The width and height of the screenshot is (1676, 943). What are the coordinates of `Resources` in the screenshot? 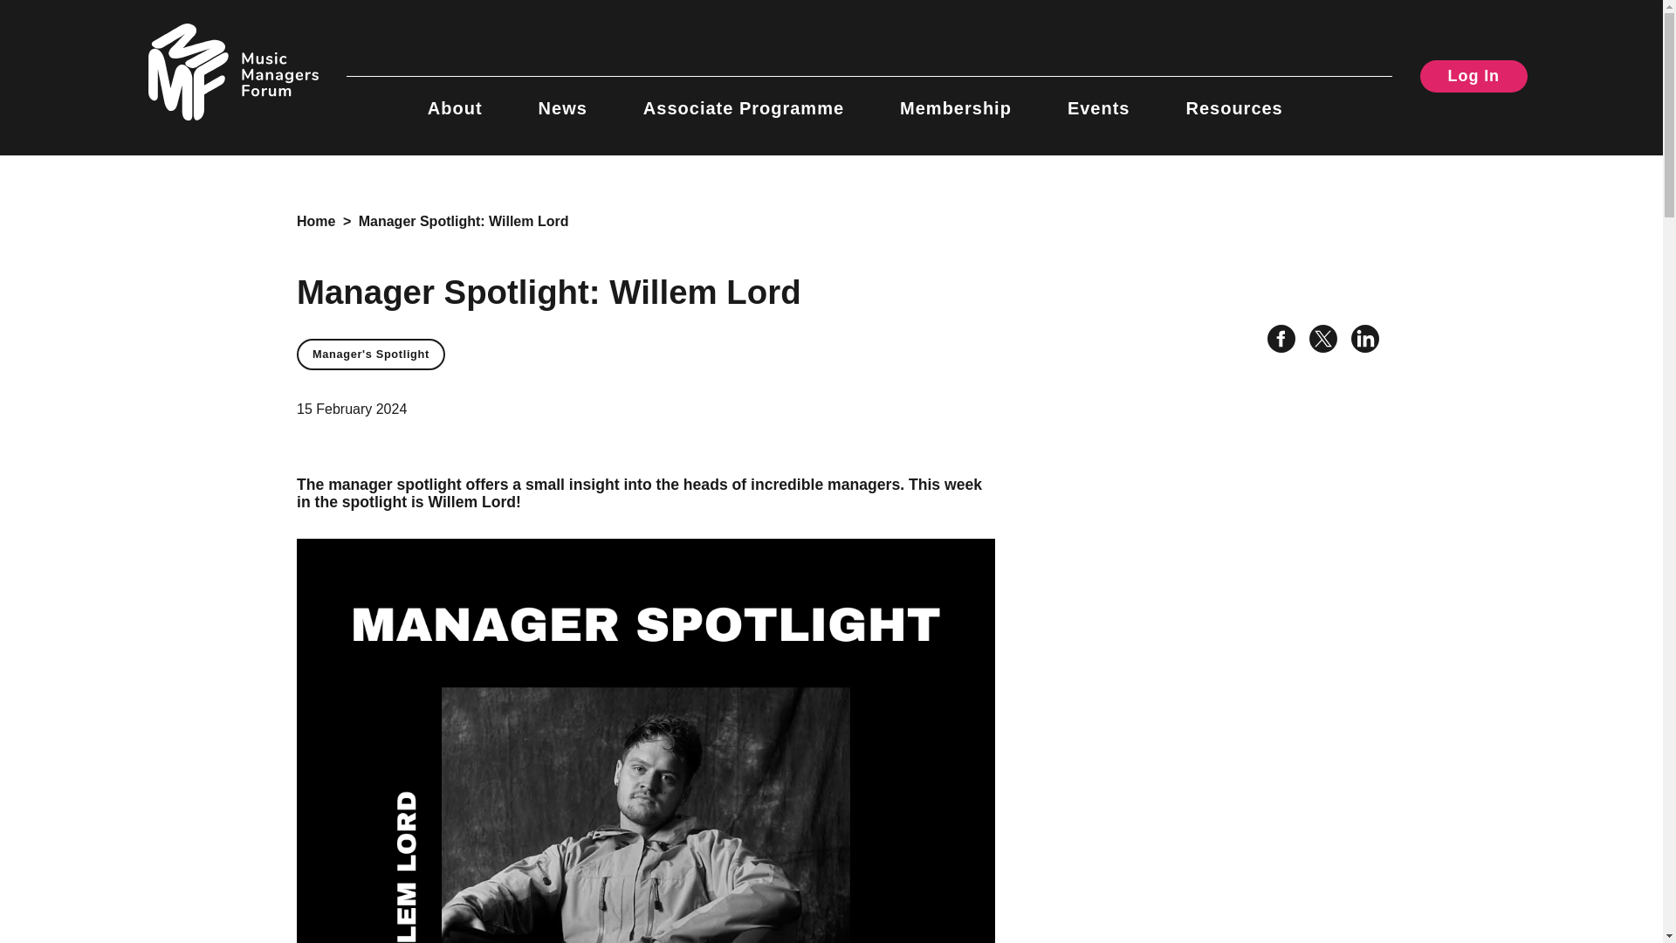 It's located at (1233, 98).